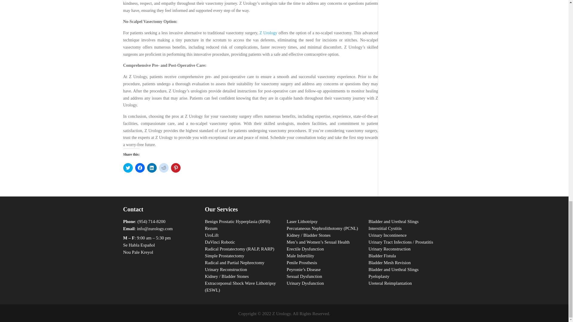 Image resolution: width=573 pixels, height=322 pixels. What do you see at coordinates (139, 168) in the screenshot?
I see `Click to share on Facebook` at bounding box center [139, 168].